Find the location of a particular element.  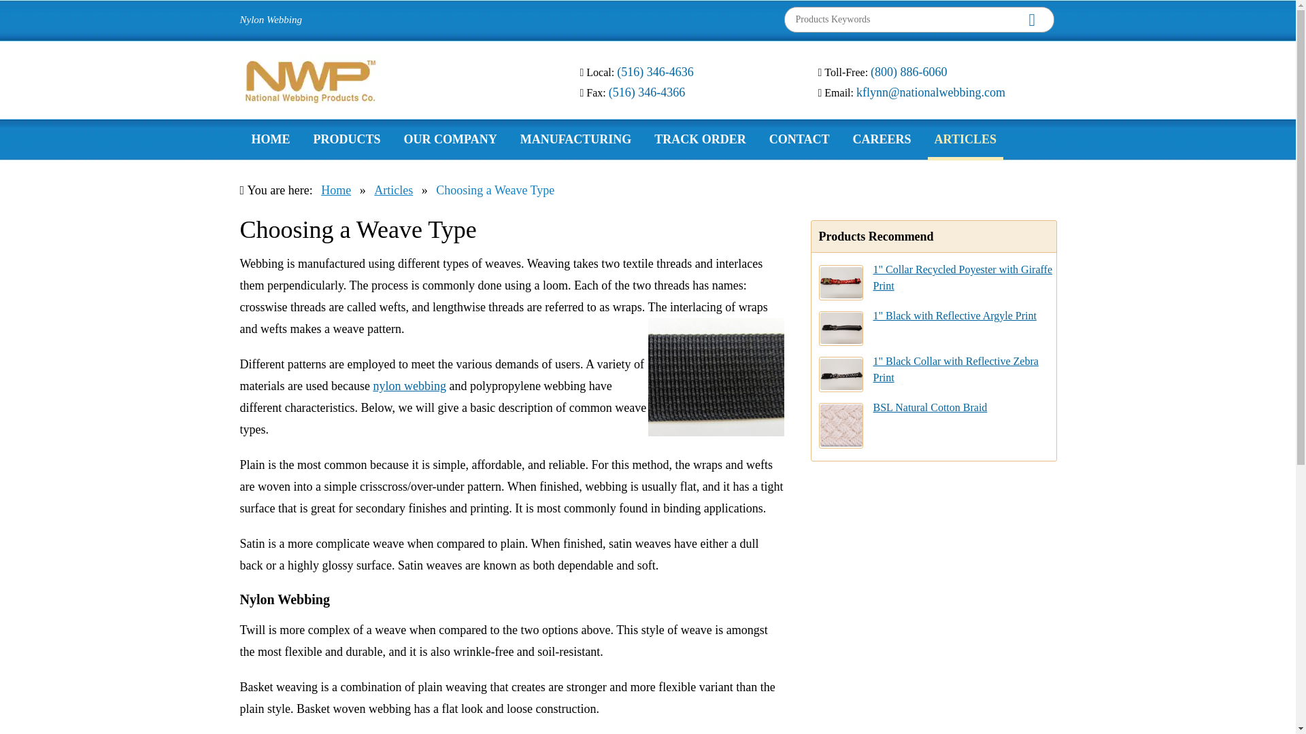

CAREERS is located at coordinates (882, 137).